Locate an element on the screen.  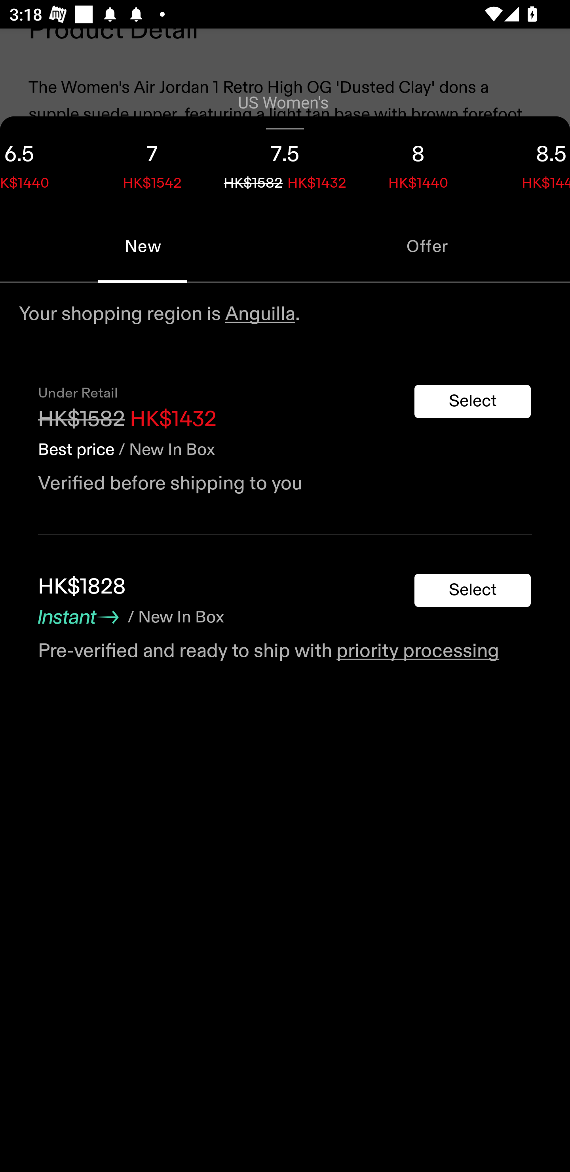
7.5 HK$1582 HK$1432 is located at coordinates (285, 163).